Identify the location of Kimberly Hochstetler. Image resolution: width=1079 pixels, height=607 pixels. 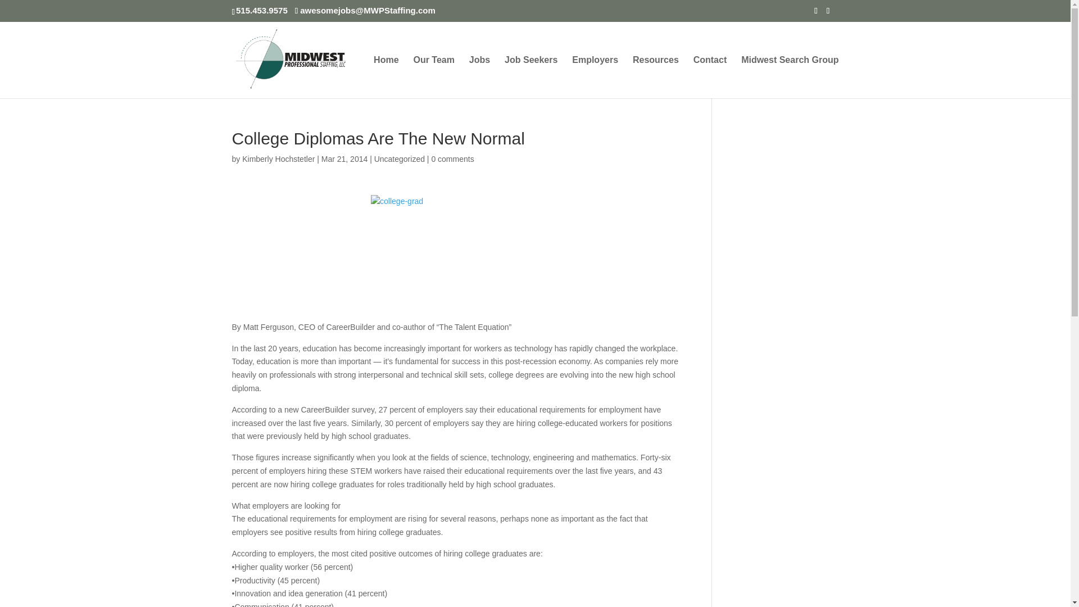
(278, 158).